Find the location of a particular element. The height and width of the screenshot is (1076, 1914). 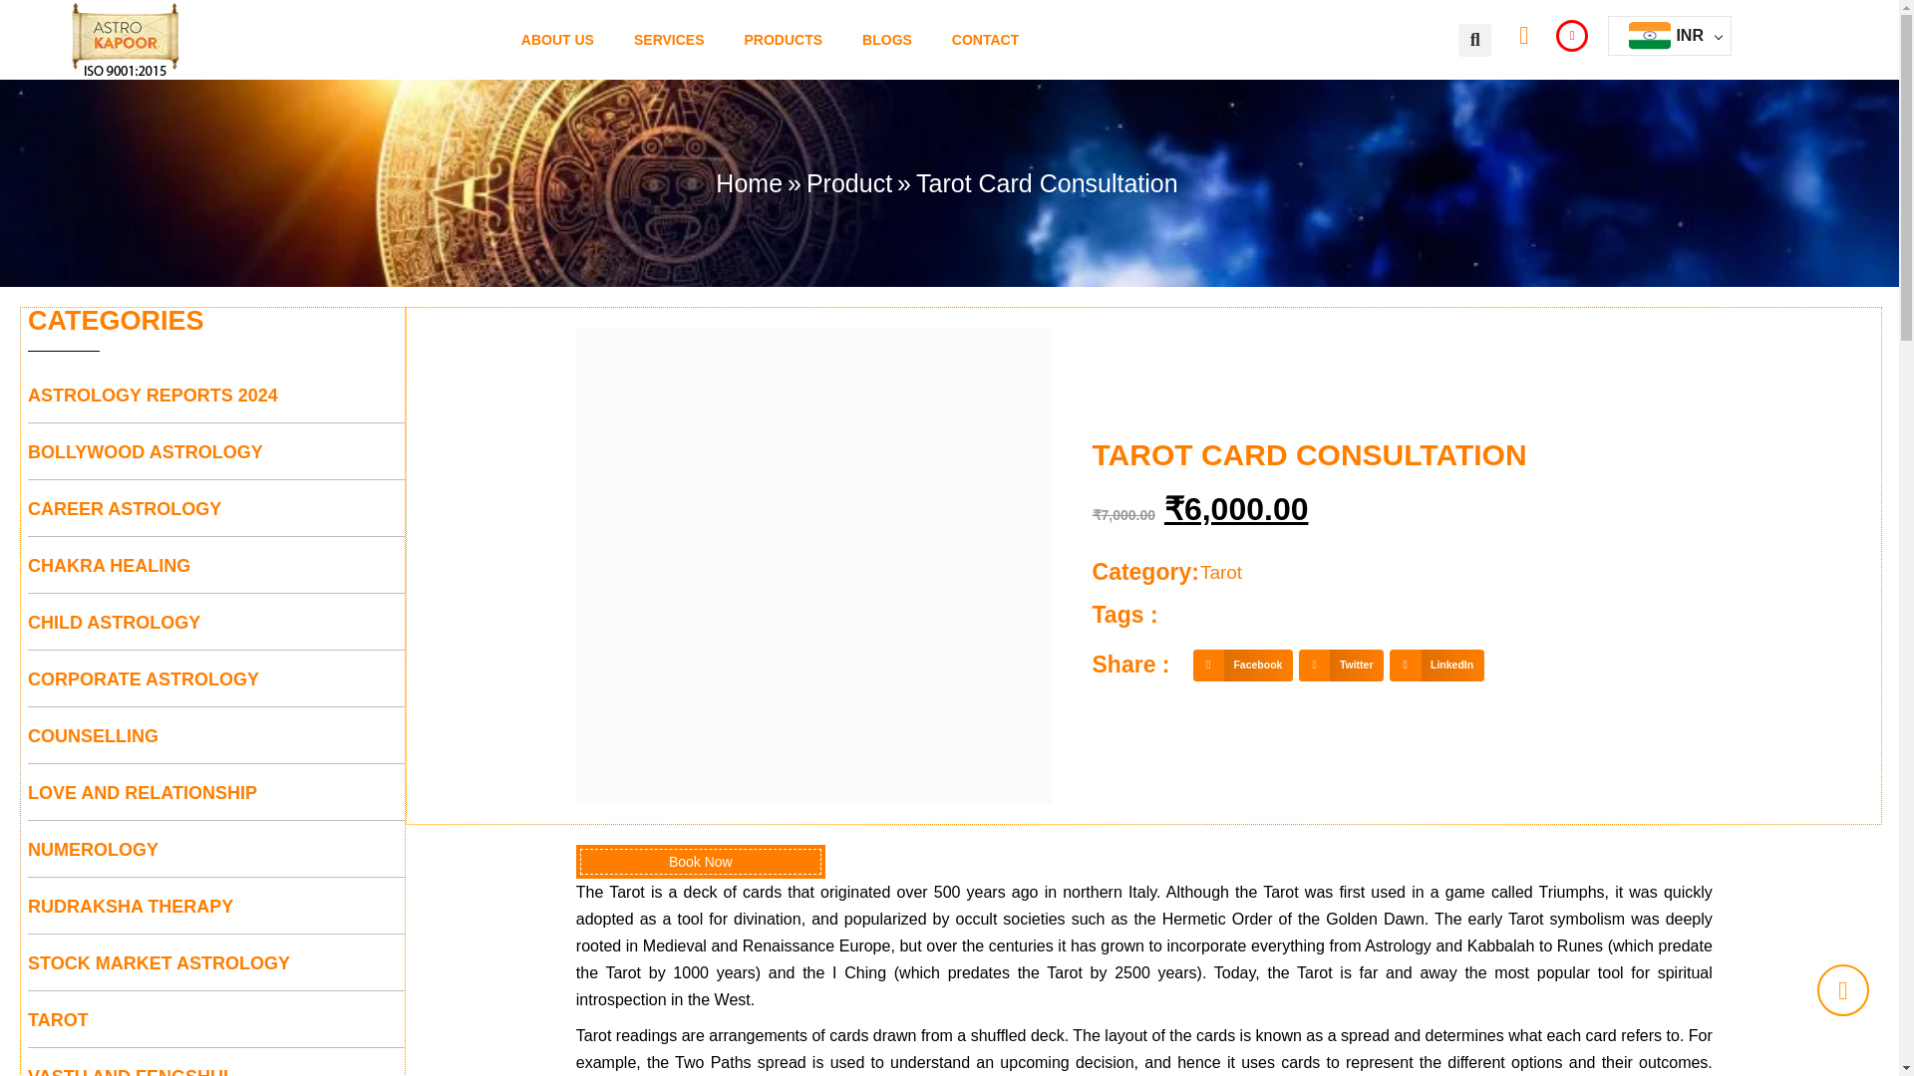

Tarot Card Consultation Image is located at coordinates (813, 566).